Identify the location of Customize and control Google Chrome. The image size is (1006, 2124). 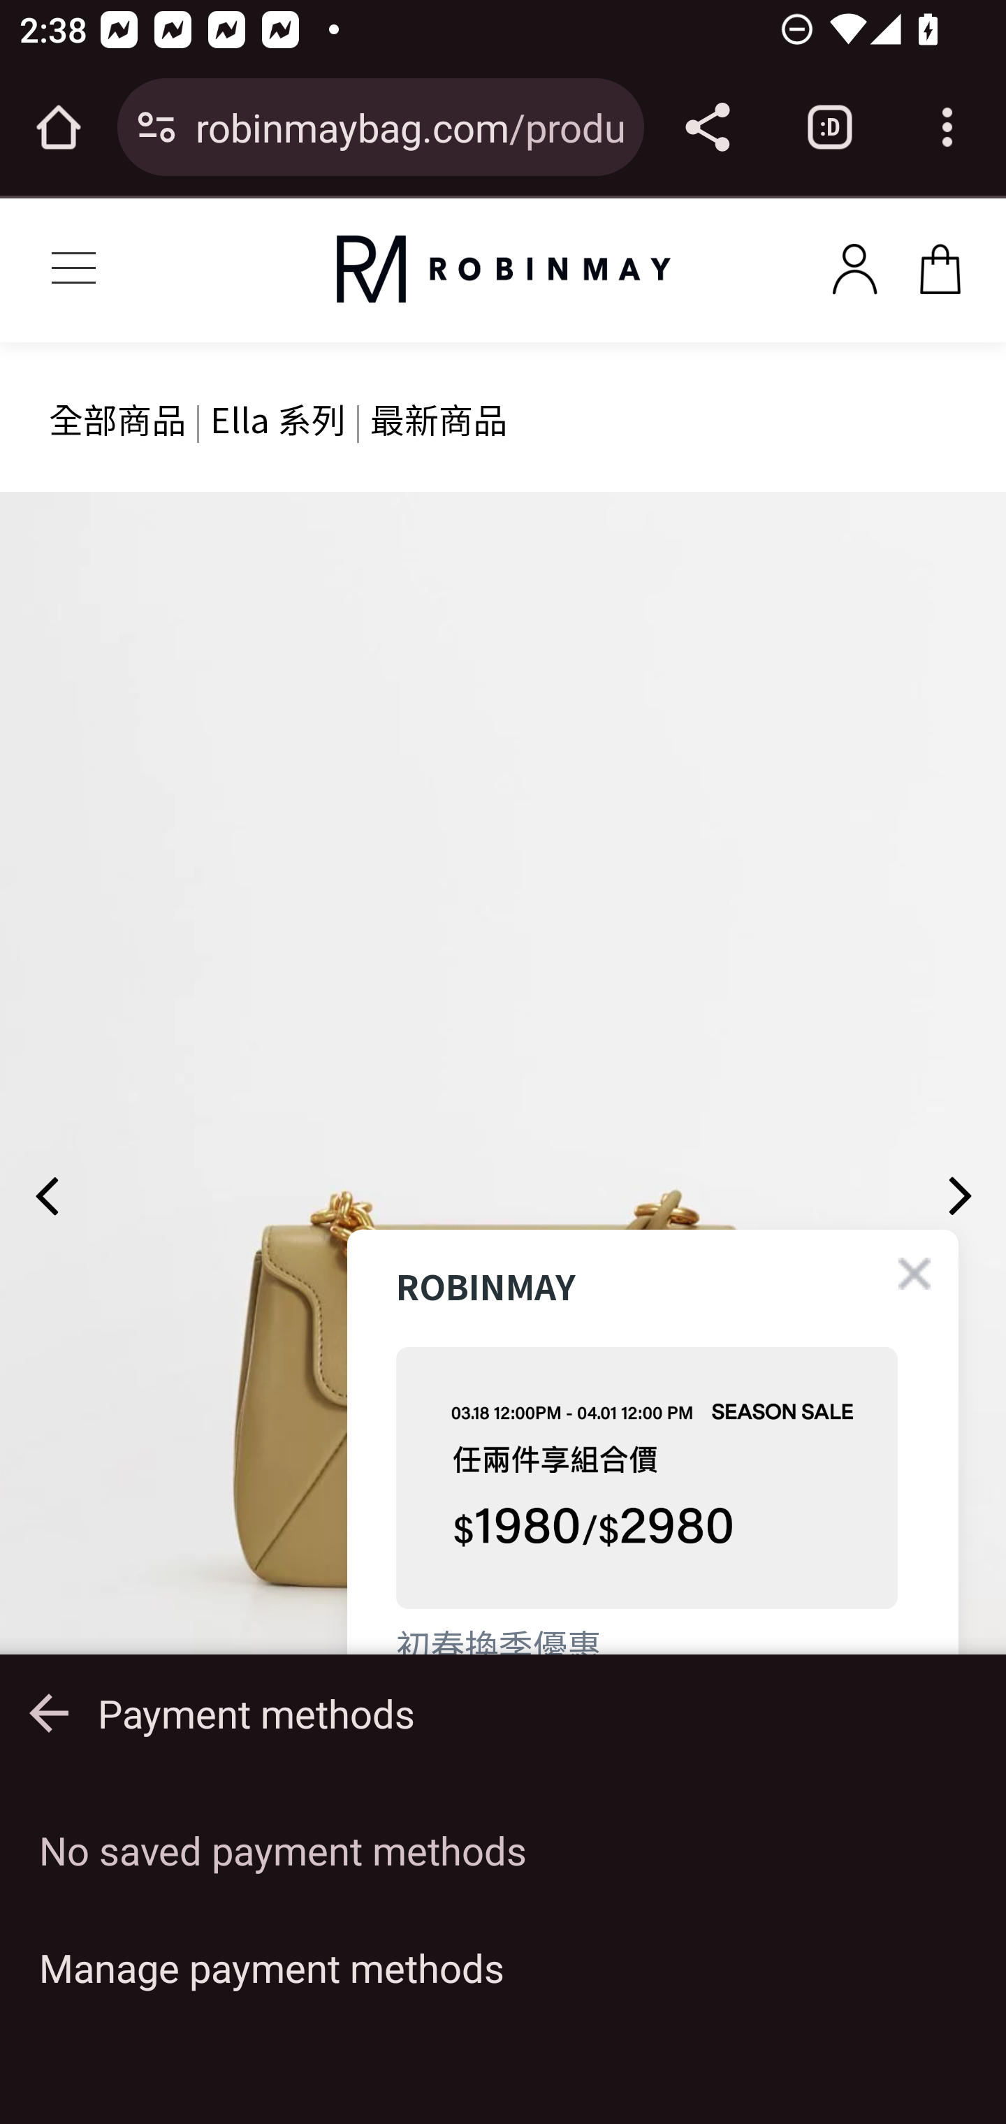
(947, 127).